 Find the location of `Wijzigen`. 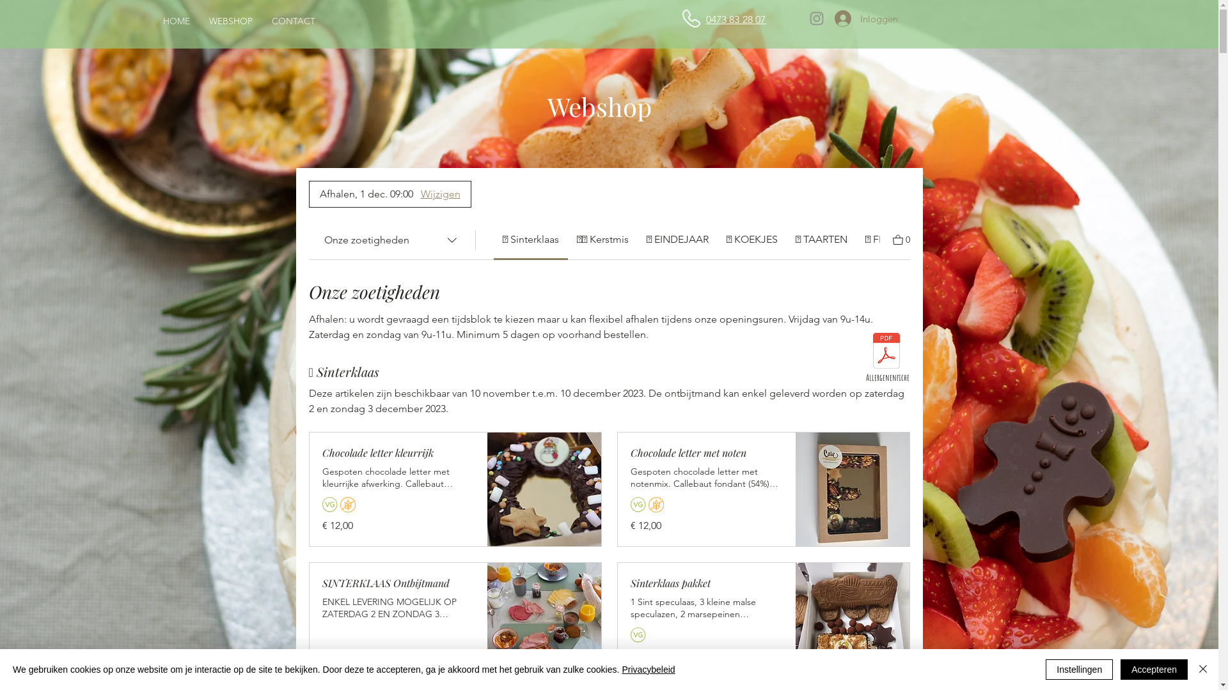

Wijzigen is located at coordinates (441, 194).